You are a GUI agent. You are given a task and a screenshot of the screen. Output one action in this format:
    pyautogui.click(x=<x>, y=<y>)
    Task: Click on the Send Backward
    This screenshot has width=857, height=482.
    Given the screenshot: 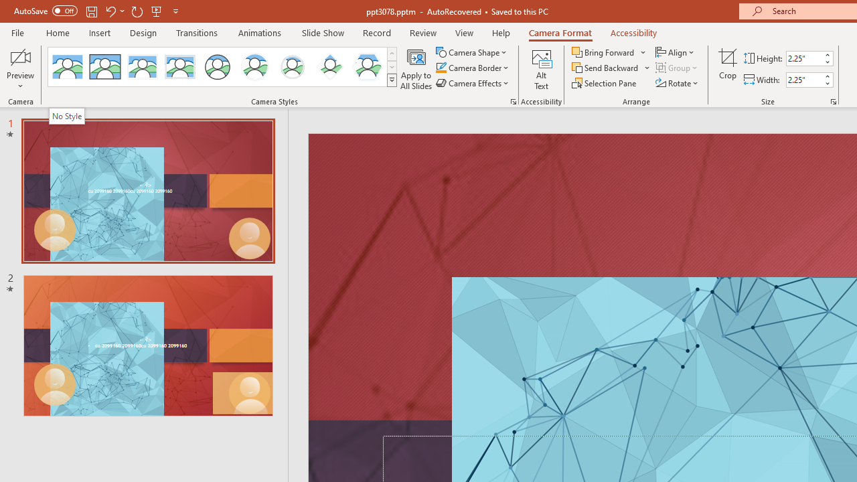 What is the action you would take?
    pyautogui.click(x=607, y=68)
    